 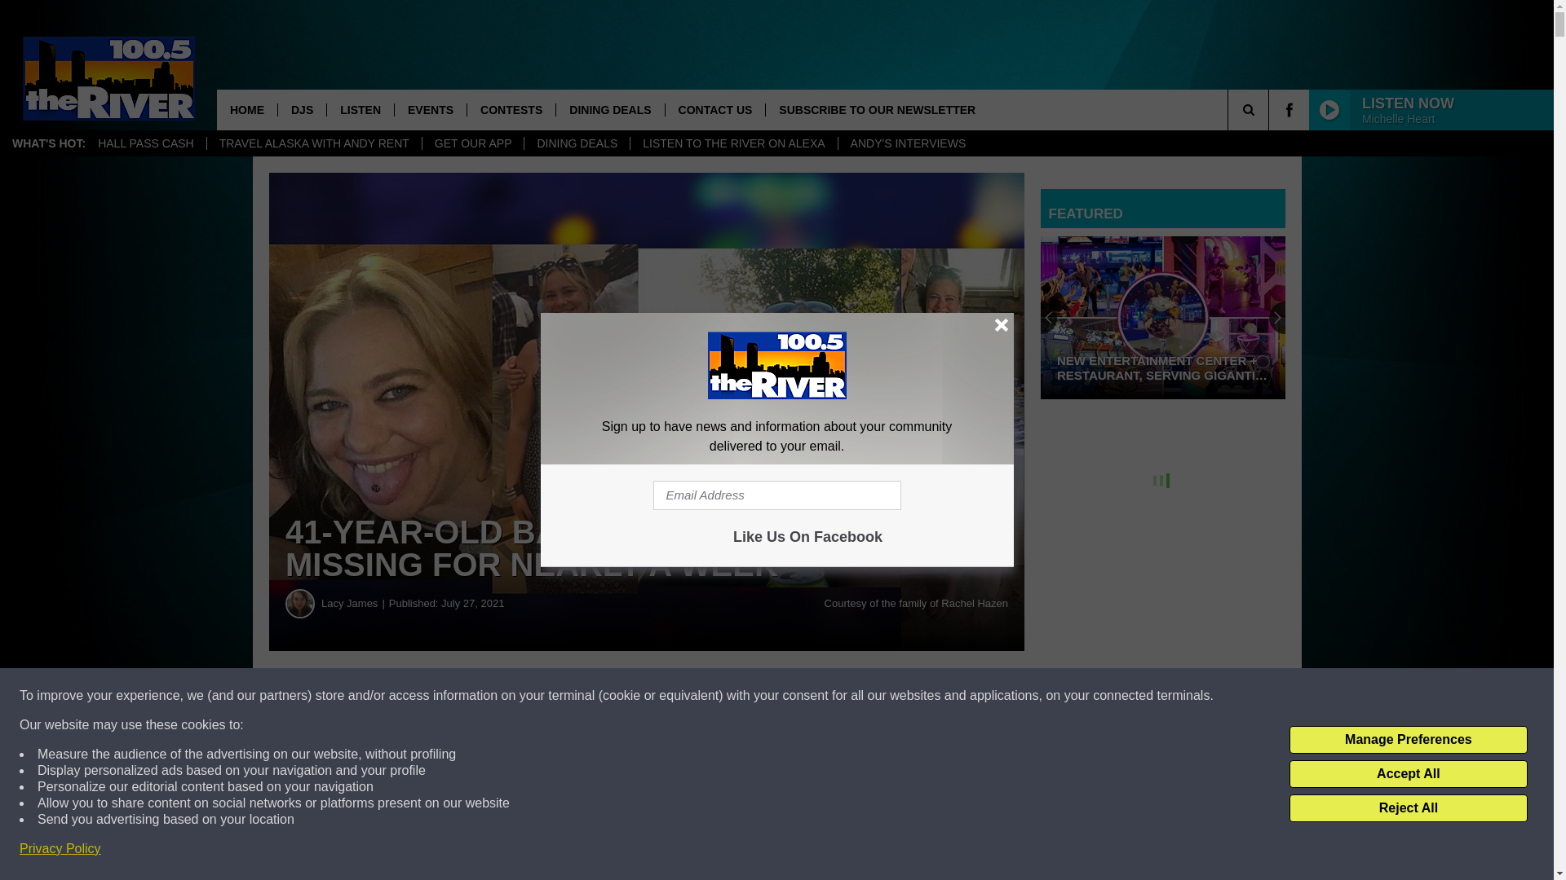 I want to click on CONTESTS, so click(x=511, y=109).